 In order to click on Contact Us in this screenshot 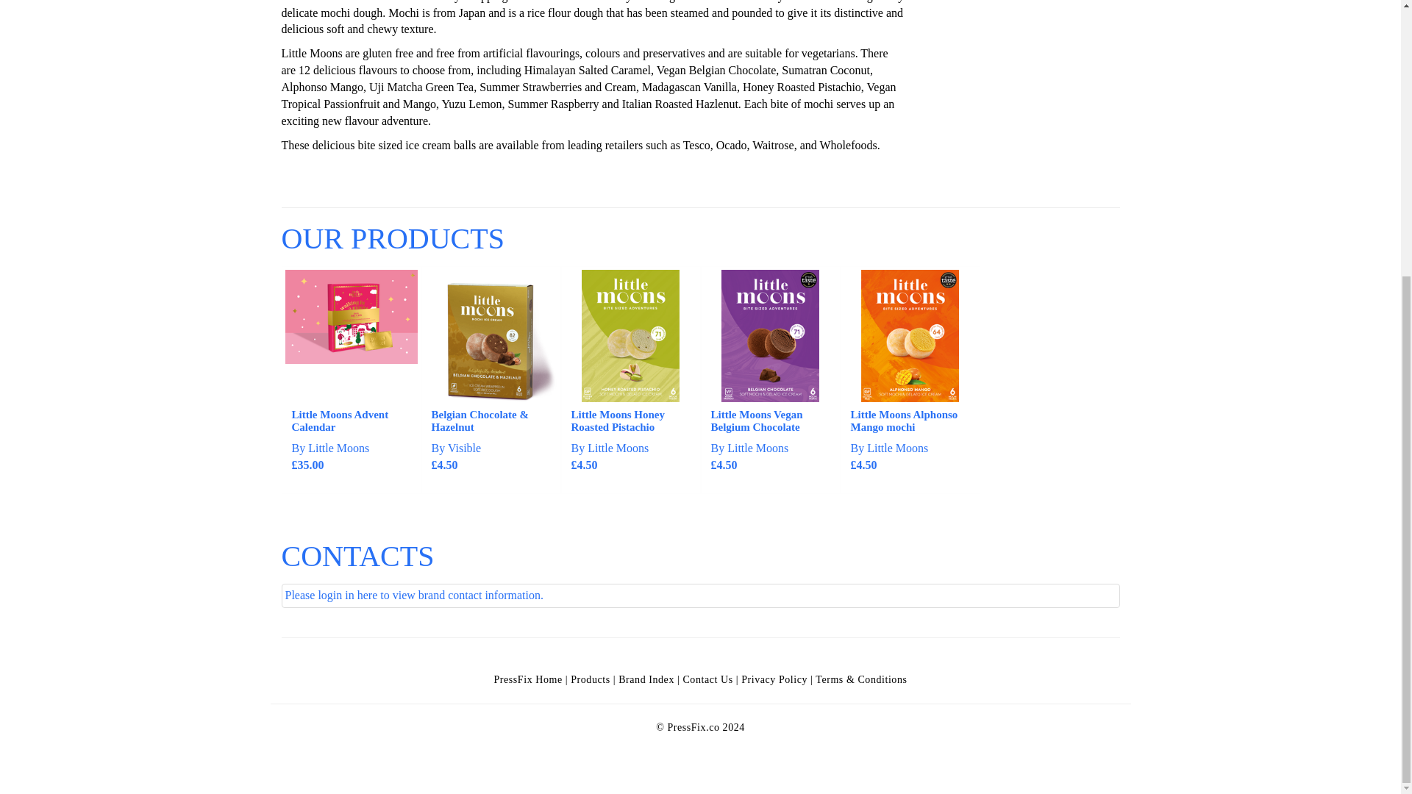, I will do `click(707, 679)`.